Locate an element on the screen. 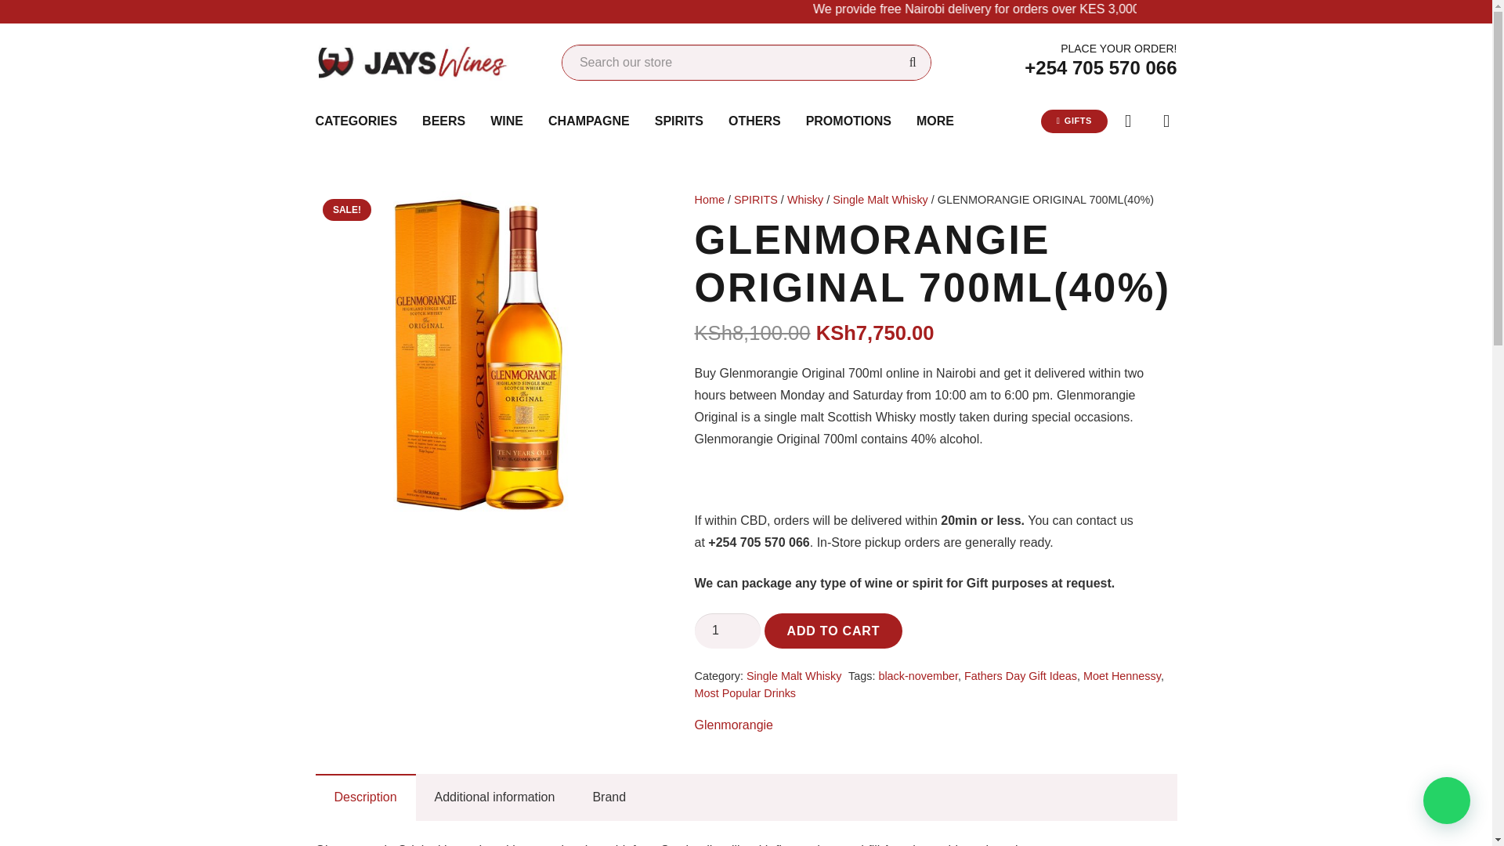  WINE is located at coordinates (506, 121).